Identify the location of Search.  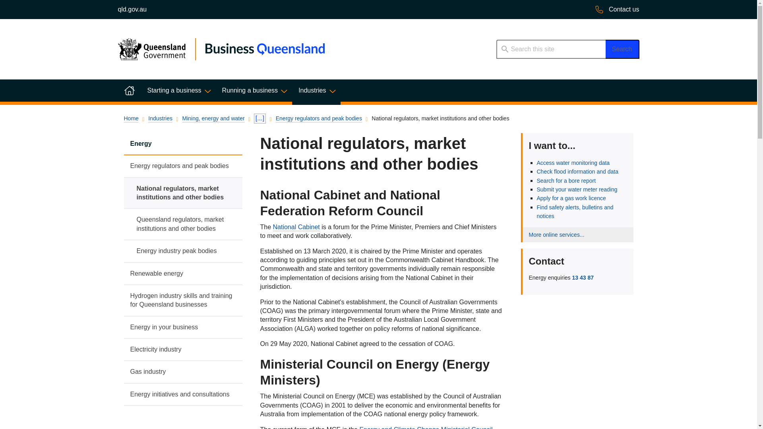
(622, 49).